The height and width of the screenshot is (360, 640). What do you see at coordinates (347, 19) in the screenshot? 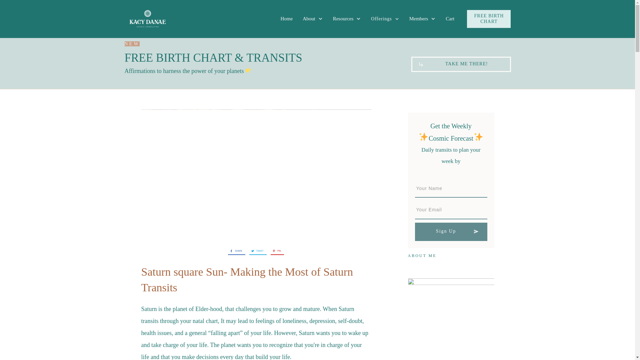
I see `Resources` at bounding box center [347, 19].